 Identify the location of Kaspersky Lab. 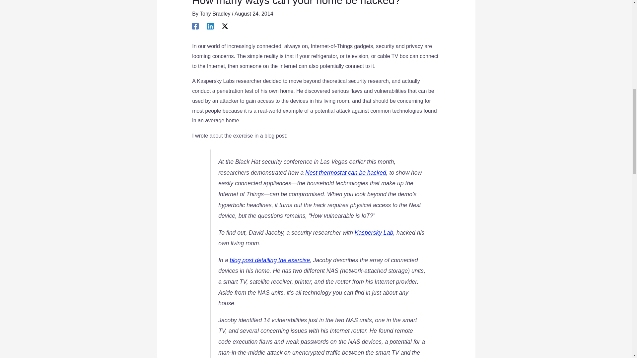
(374, 233).